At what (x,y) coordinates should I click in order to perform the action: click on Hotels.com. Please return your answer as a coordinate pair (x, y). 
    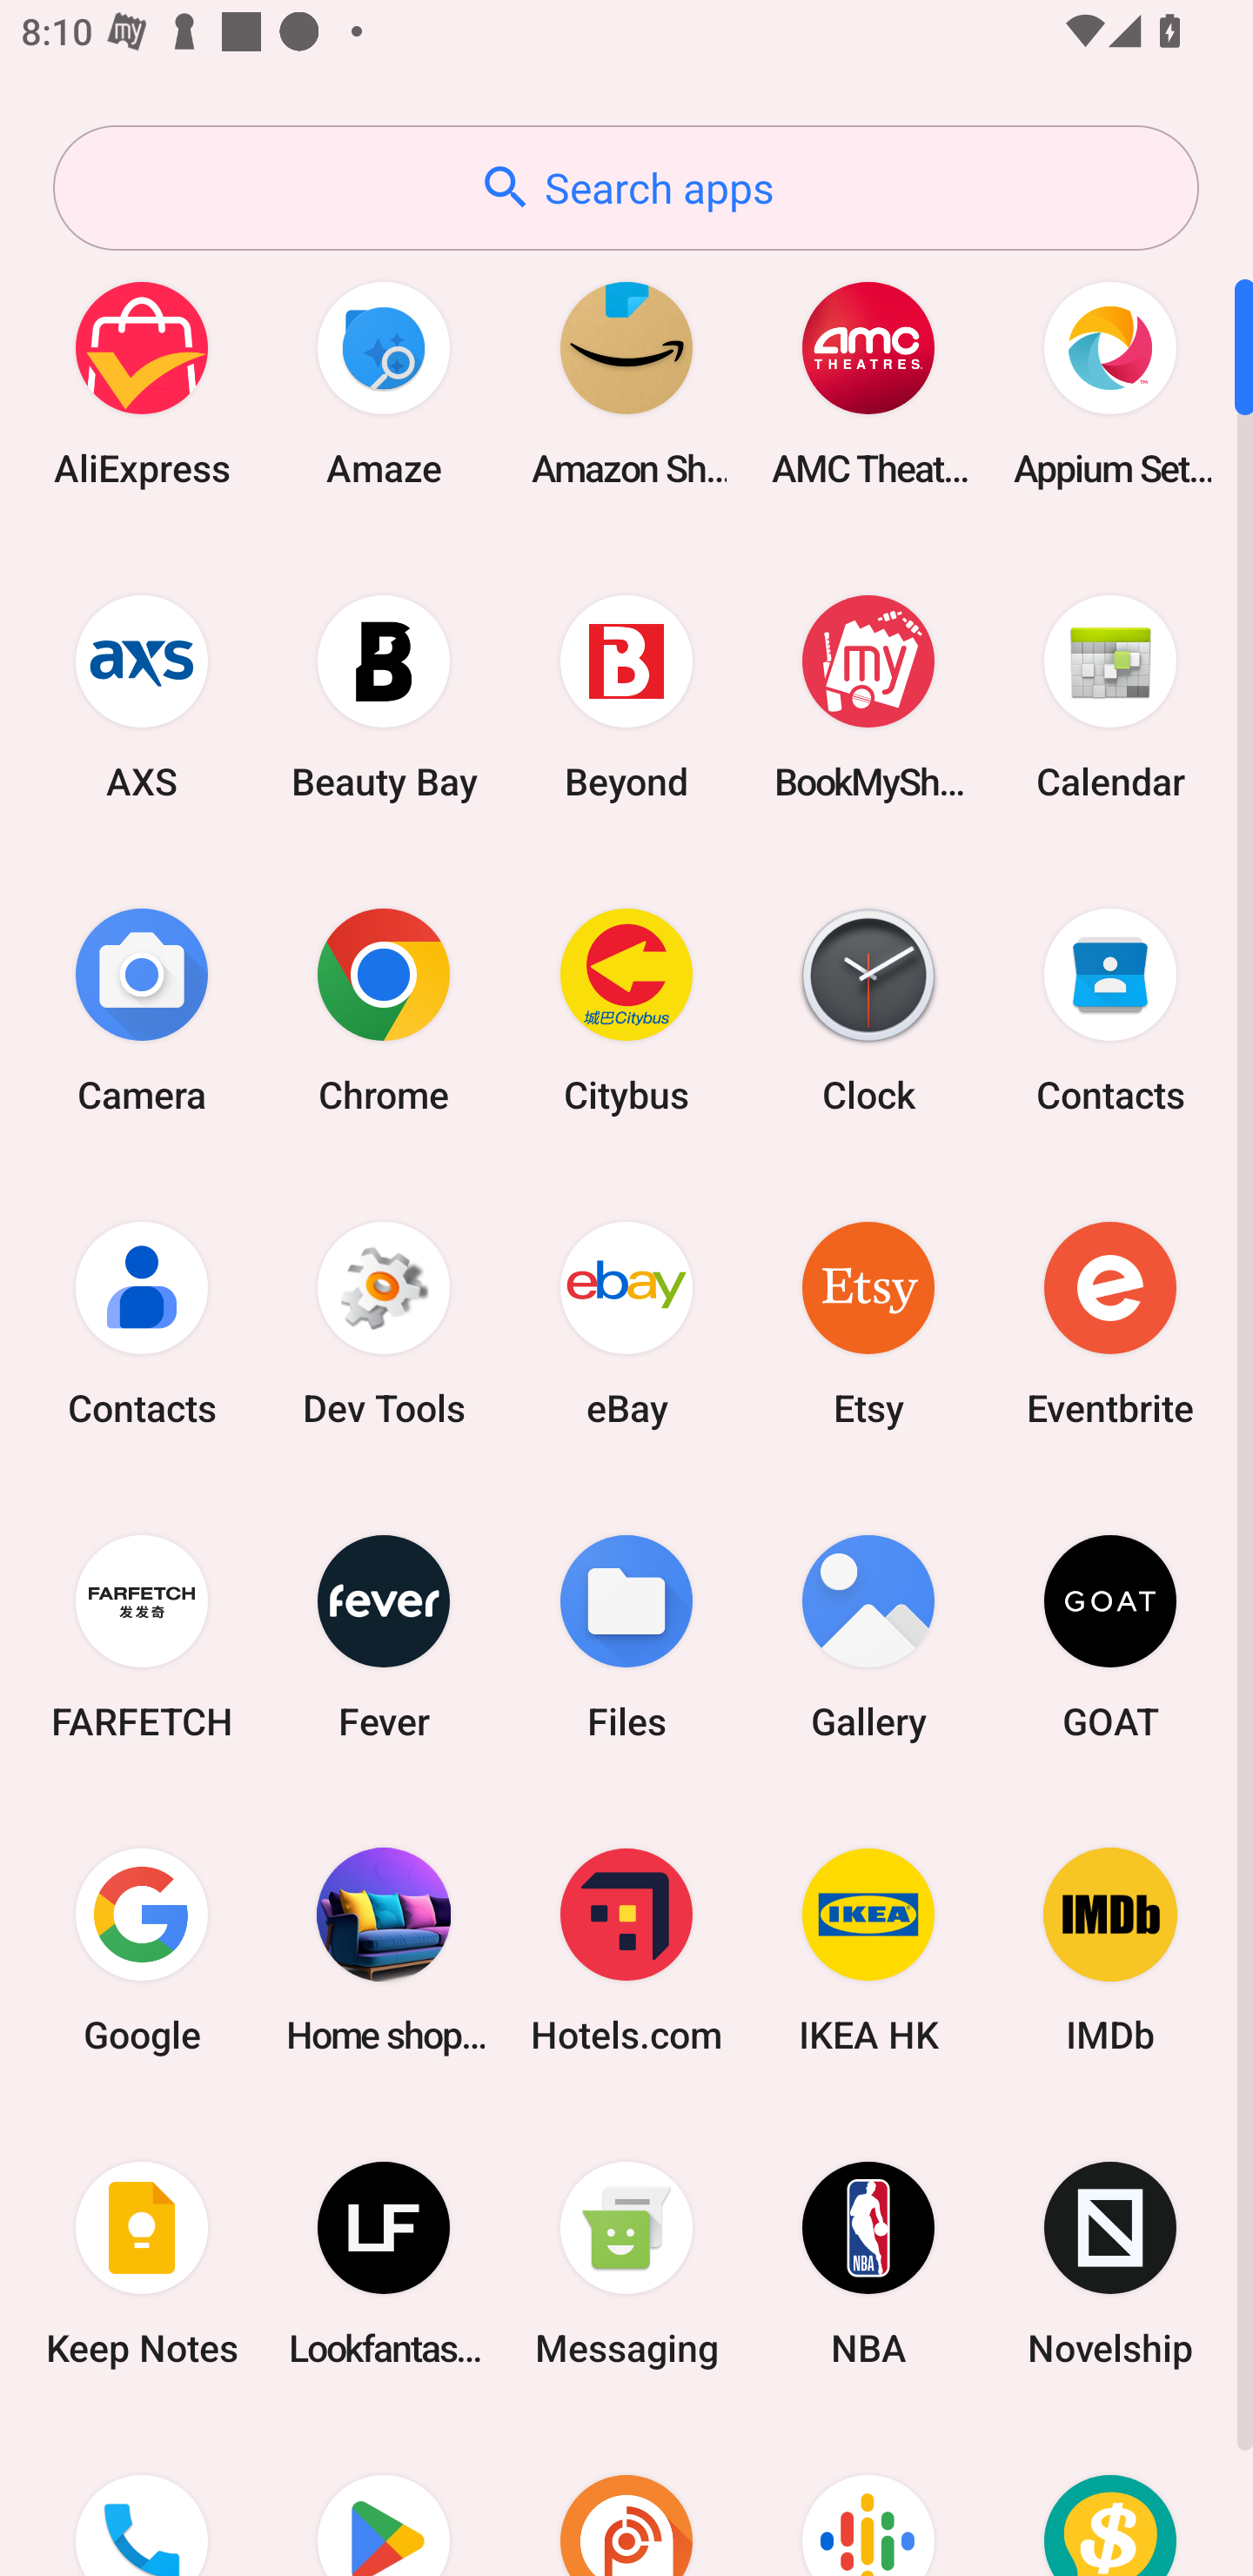
    Looking at the image, I should click on (626, 1949).